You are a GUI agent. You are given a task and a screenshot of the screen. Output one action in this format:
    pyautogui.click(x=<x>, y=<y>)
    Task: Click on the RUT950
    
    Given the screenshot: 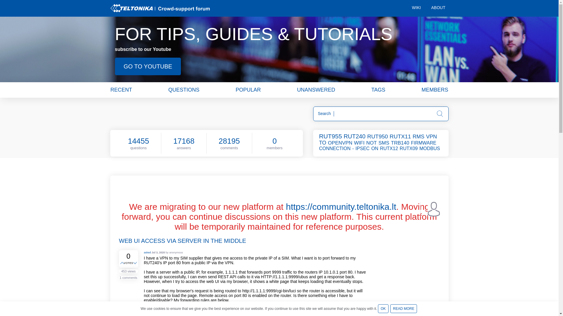 What is the action you would take?
    pyautogui.click(x=378, y=136)
    